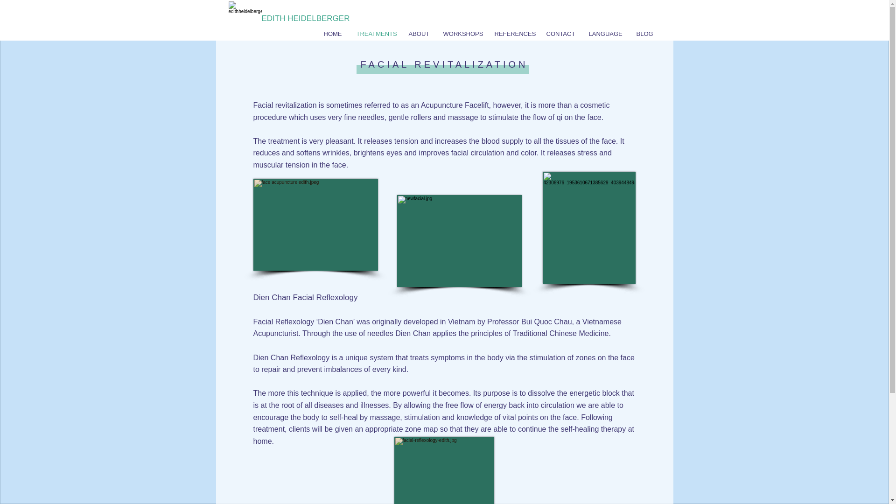  Describe the element at coordinates (305, 18) in the screenshot. I see `EDITH HEIDELBERGER` at that location.